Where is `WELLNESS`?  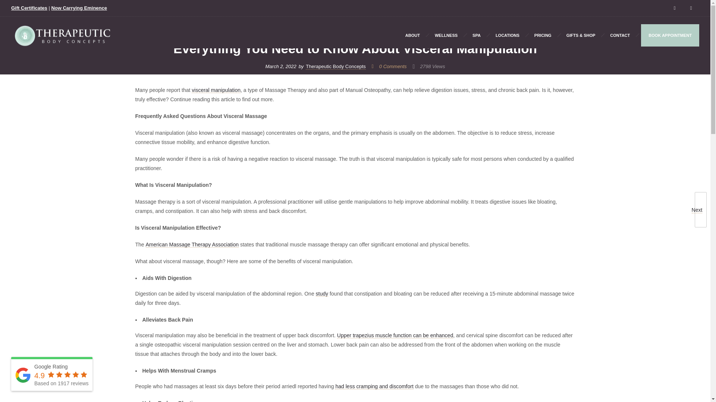 WELLNESS is located at coordinates (446, 35).